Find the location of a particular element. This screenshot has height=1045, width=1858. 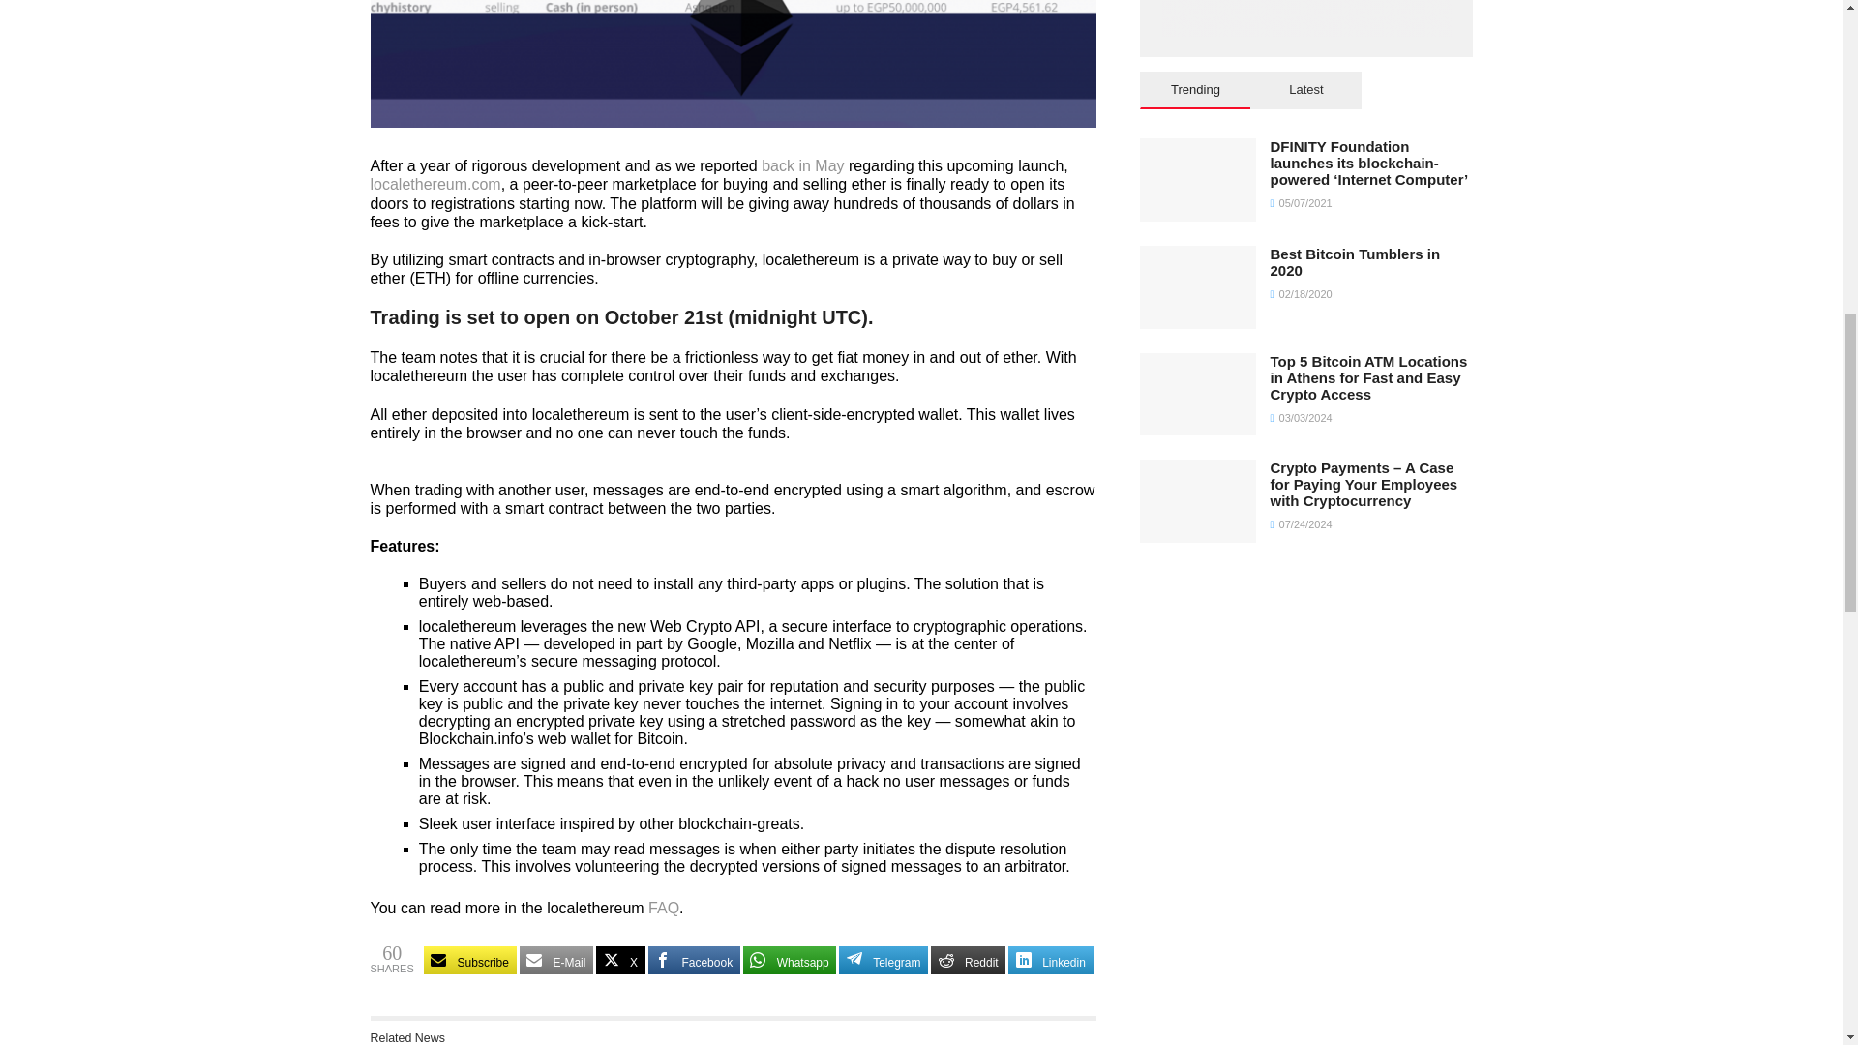

X is located at coordinates (620, 960).